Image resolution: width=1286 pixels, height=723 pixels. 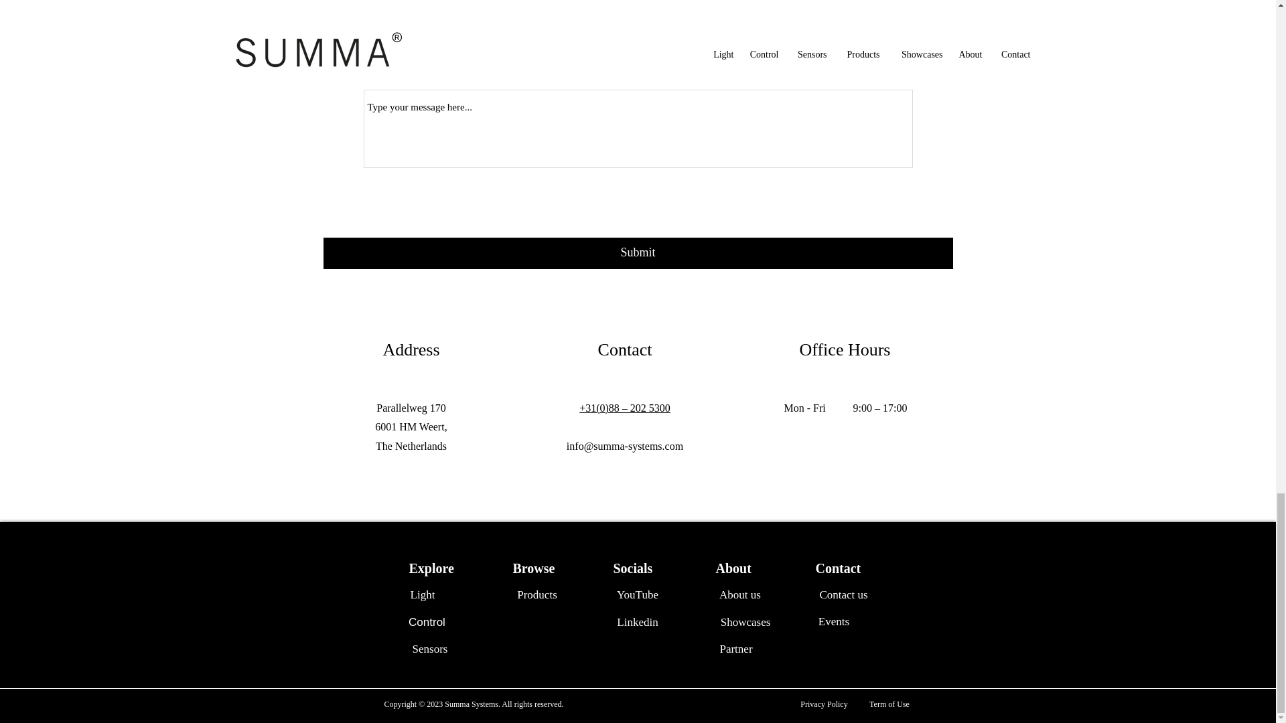 What do you see at coordinates (638, 623) in the screenshot?
I see `Linkedin` at bounding box center [638, 623].